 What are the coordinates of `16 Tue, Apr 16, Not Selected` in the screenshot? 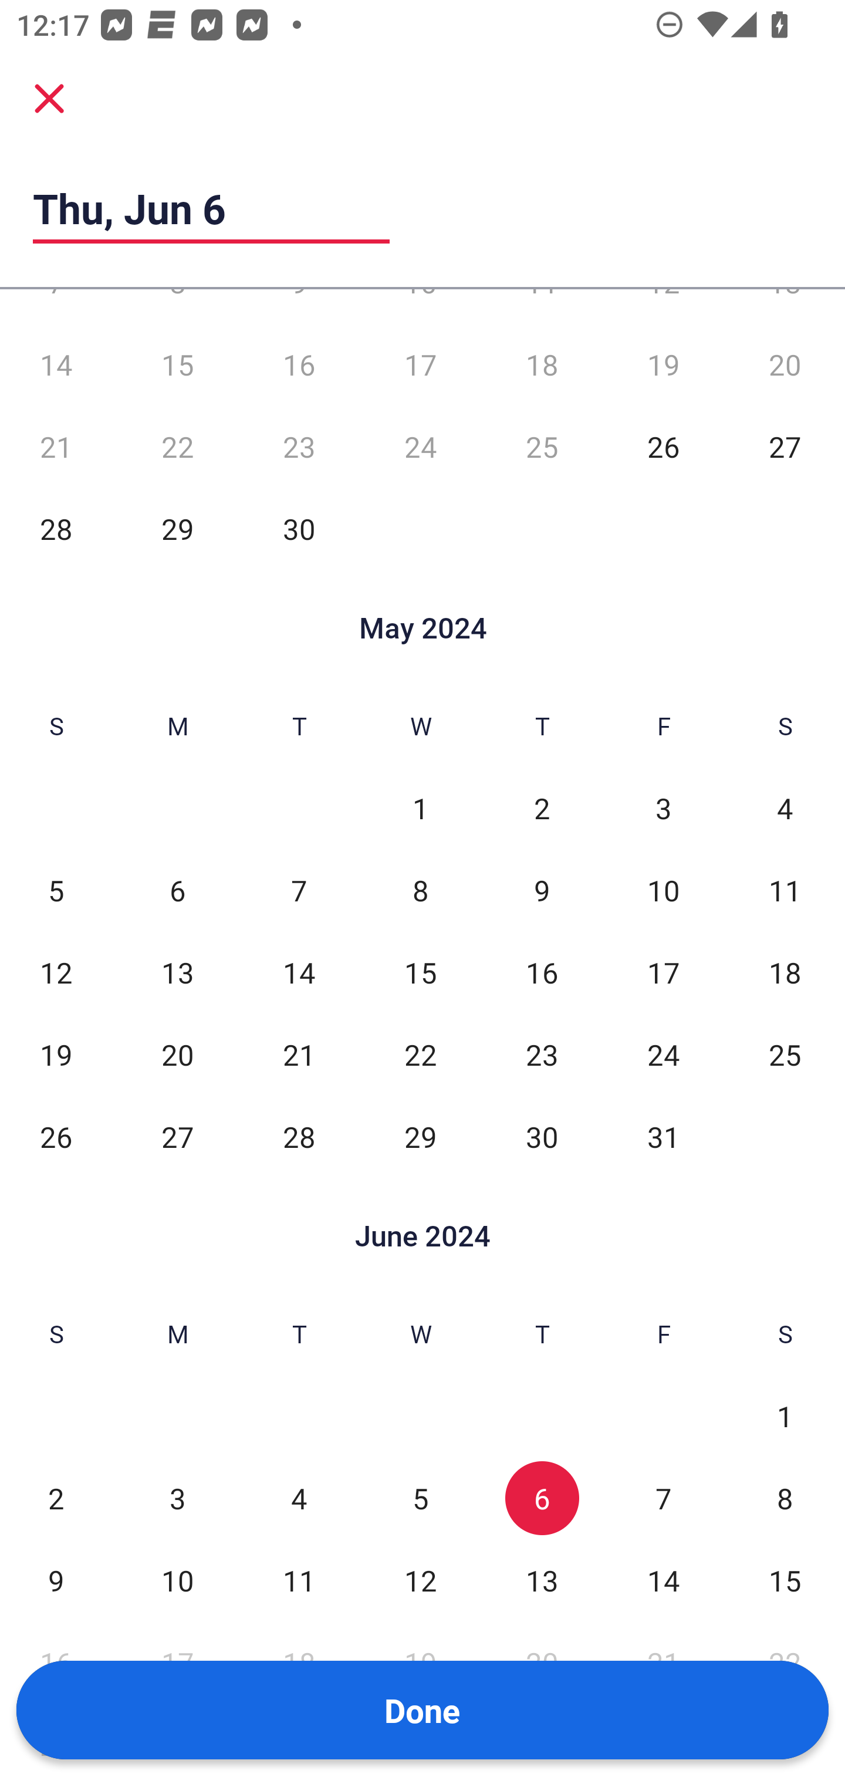 It's located at (299, 364).